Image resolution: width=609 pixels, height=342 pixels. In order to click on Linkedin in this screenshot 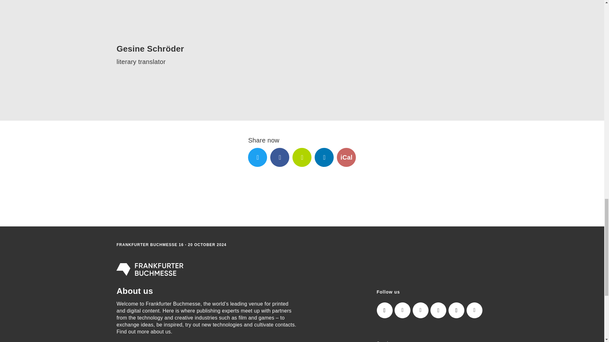, I will do `click(324, 157)`.